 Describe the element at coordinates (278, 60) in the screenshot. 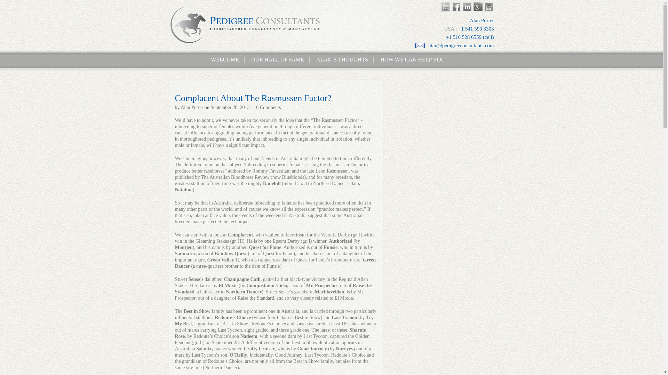

I see `OUR HALL OF FAME` at that location.